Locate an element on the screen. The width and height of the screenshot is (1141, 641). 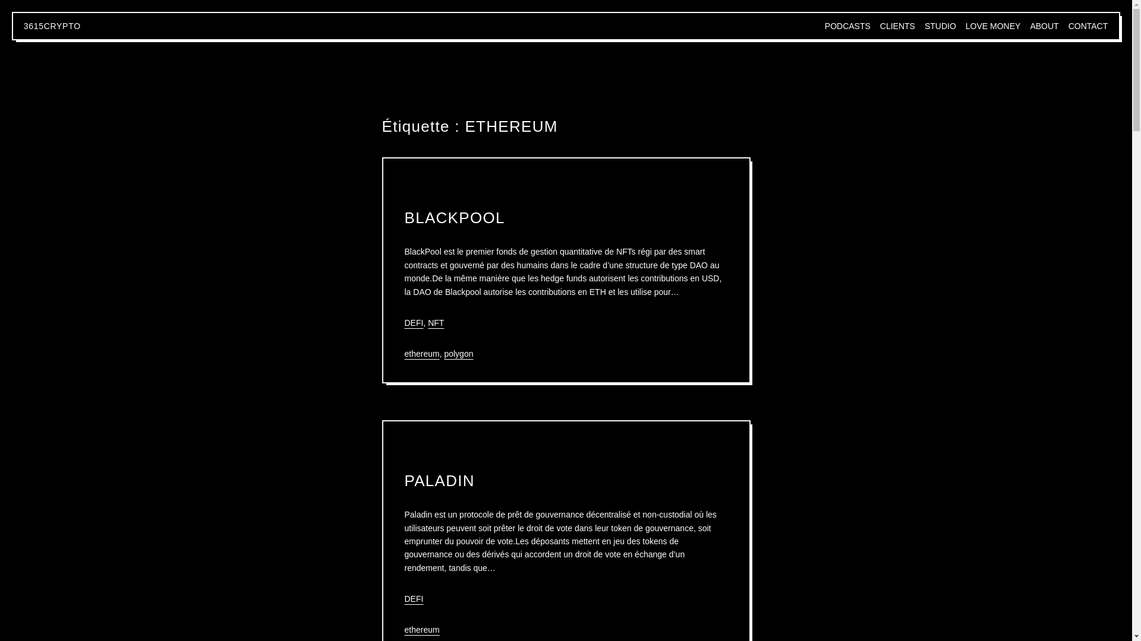
ethereum is located at coordinates (422, 354).